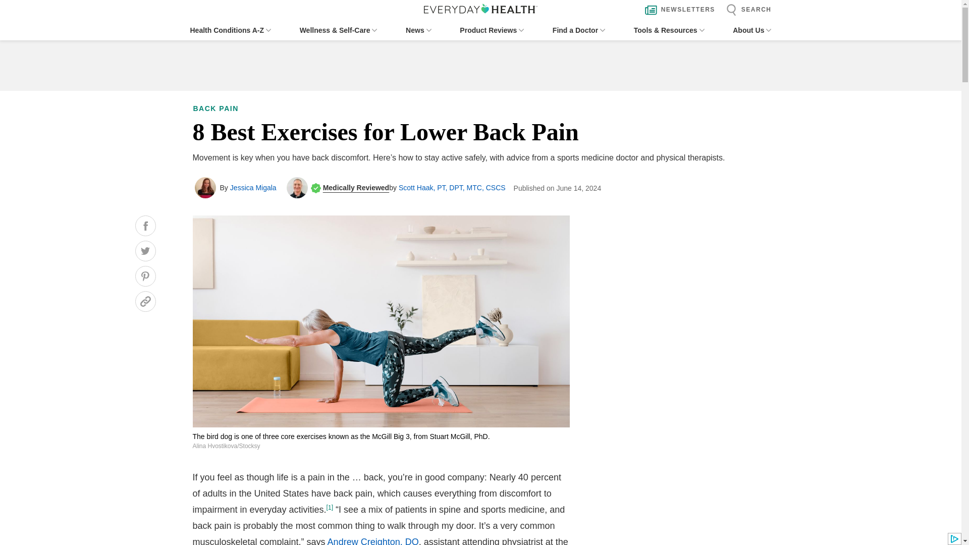 The width and height of the screenshot is (969, 545). What do you see at coordinates (677, 10) in the screenshot?
I see `NEWSLETTERS` at bounding box center [677, 10].